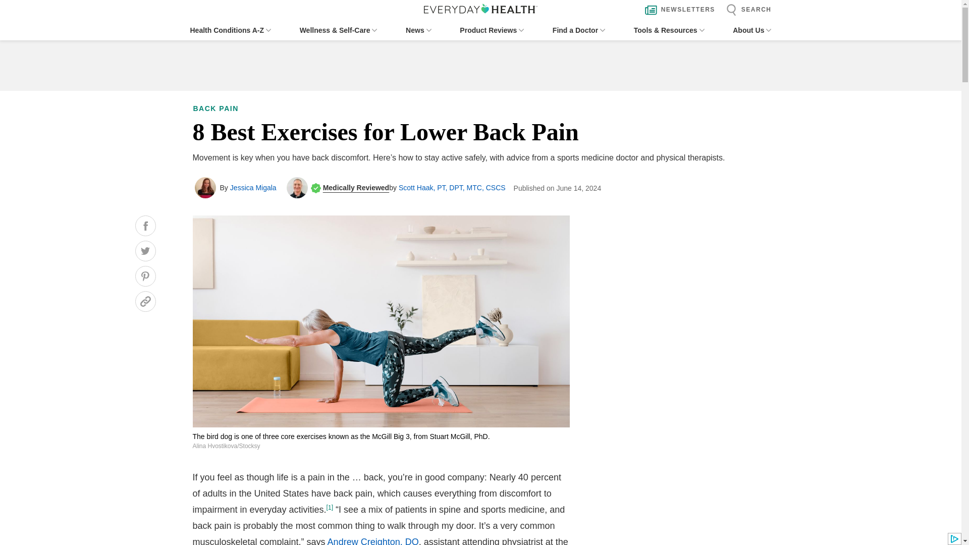 The width and height of the screenshot is (969, 545). What do you see at coordinates (677, 10) in the screenshot?
I see `NEWSLETTERS` at bounding box center [677, 10].